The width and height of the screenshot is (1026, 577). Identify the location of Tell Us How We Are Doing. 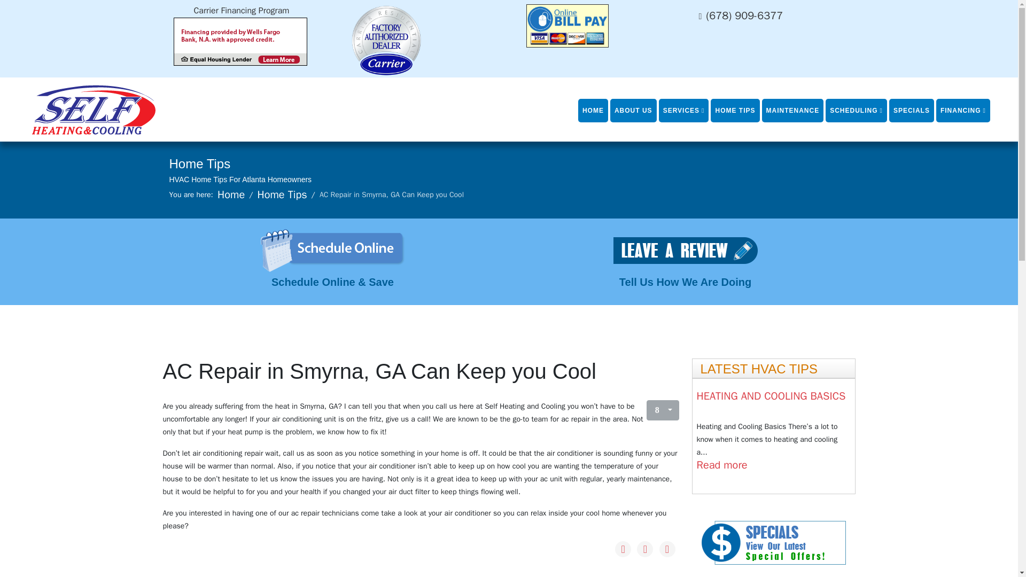
(685, 282).